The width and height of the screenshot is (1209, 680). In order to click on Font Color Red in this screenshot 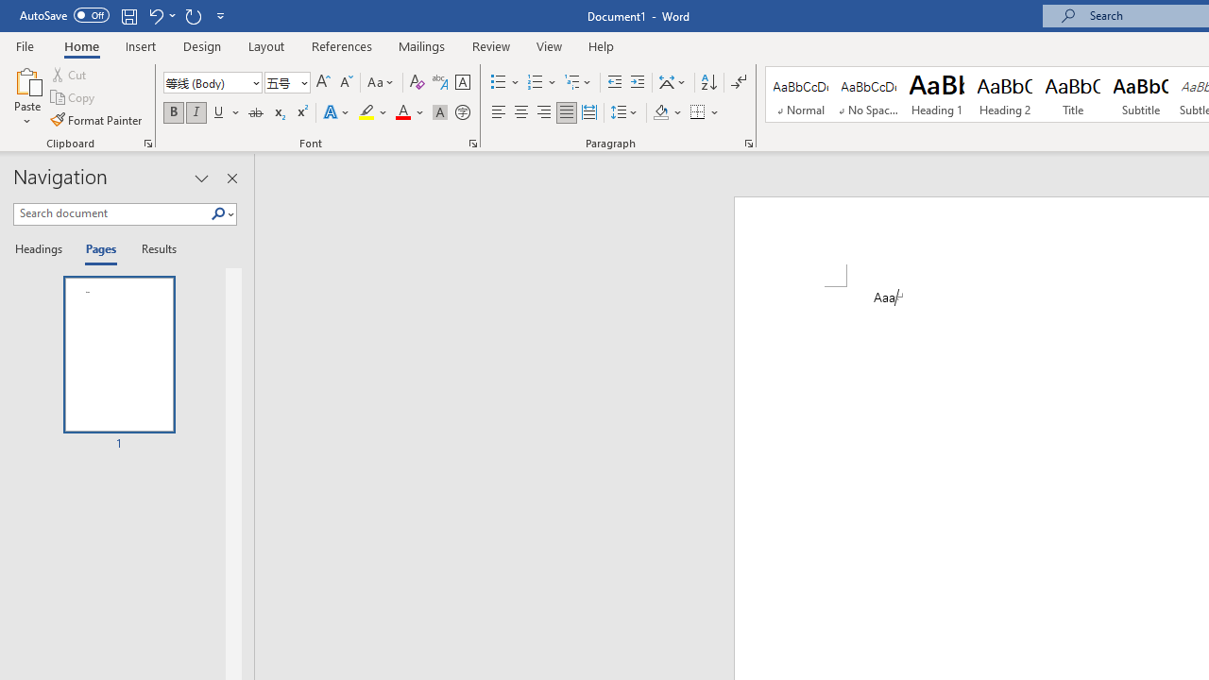, I will do `click(402, 113)`.